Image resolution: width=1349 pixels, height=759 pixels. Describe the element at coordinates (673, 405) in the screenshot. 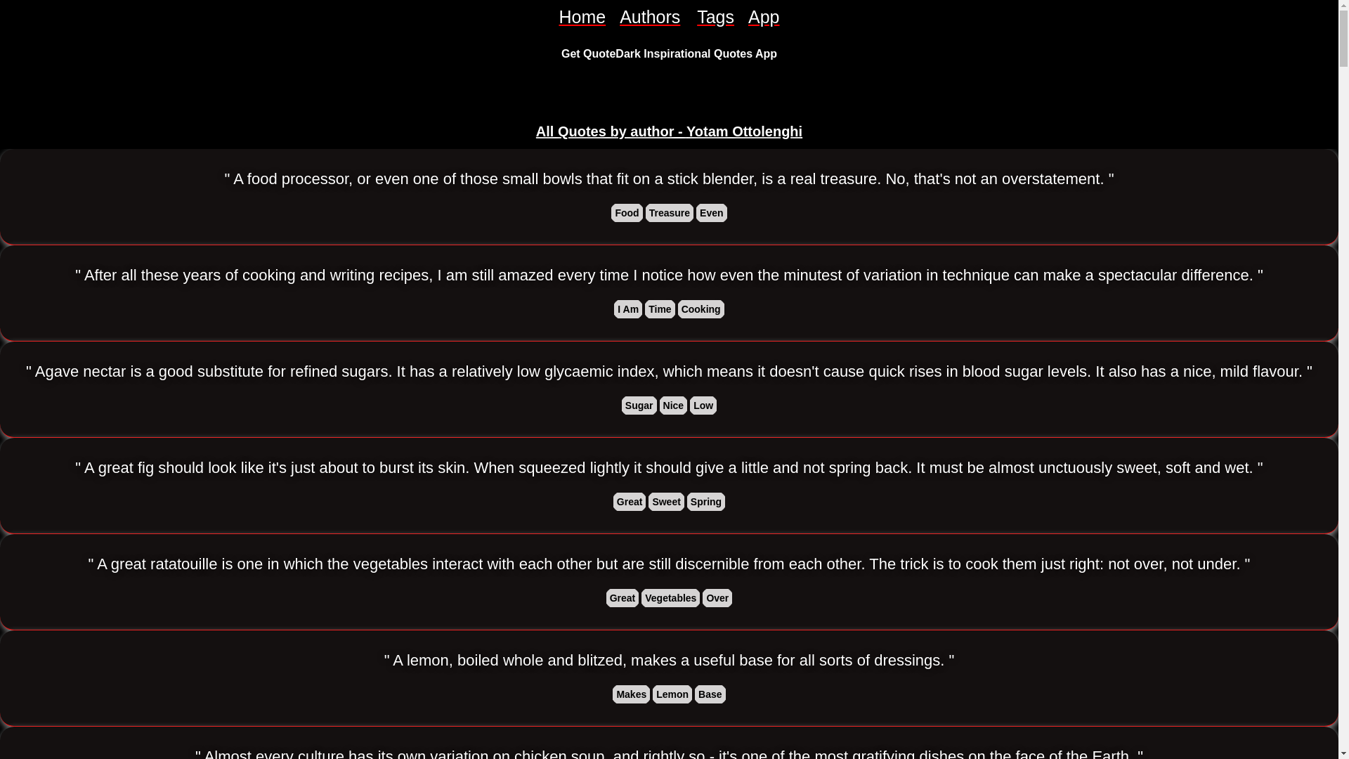

I see `Nice` at that location.